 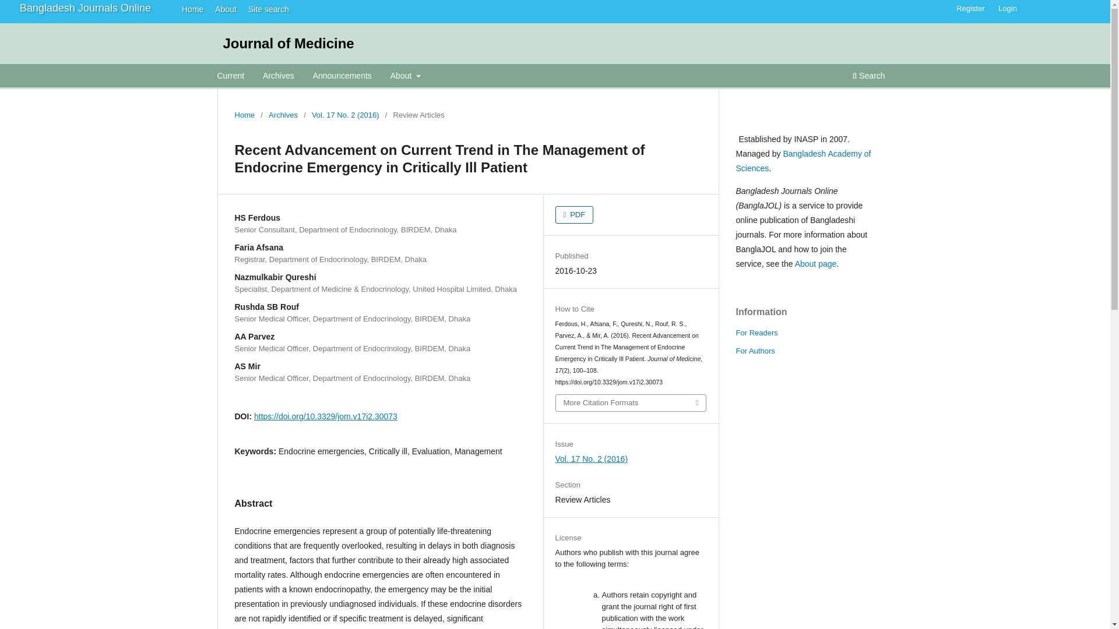 I want to click on Login, so click(x=1007, y=9).